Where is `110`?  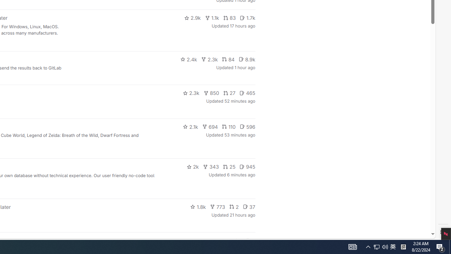 110 is located at coordinates (229, 126).